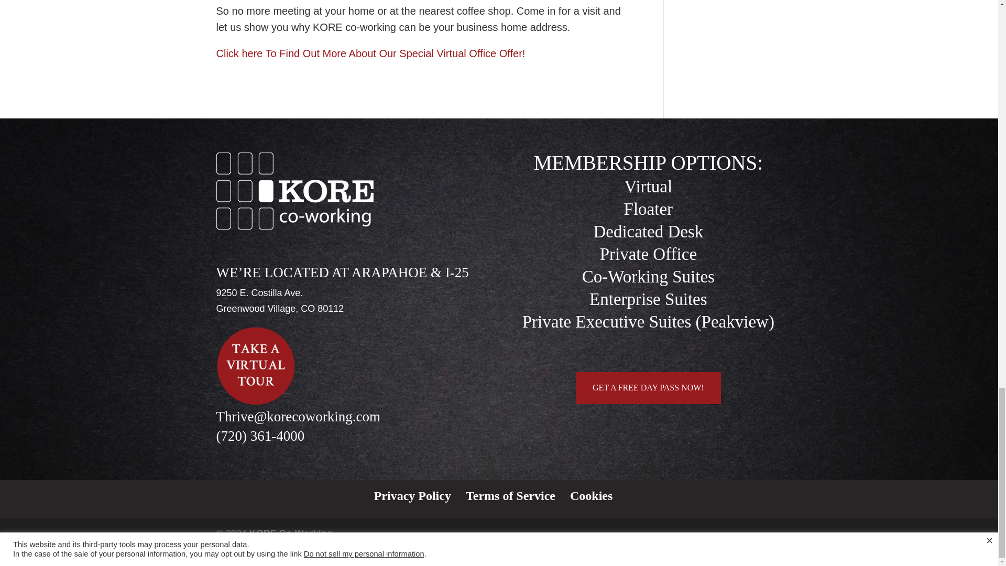  I want to click on Custom Branding and Web Design, Denver, Centennial, Colorado, so click(243, 549).